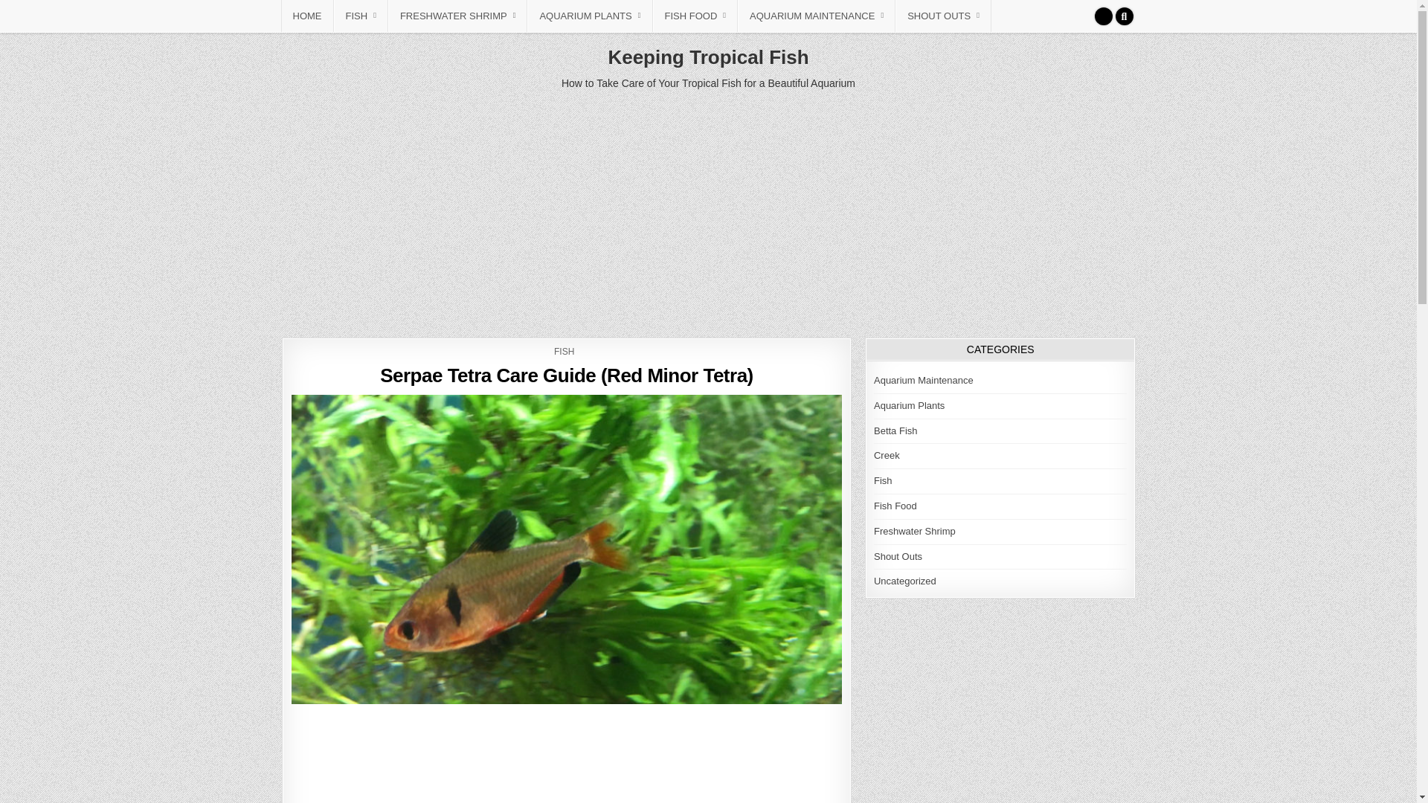 Image resolution: width=1428 pixels, height=803 pixels. Describe the element at coordinates (943, 16) in the screenshot. I see `SHOUT OUTS` at that location.